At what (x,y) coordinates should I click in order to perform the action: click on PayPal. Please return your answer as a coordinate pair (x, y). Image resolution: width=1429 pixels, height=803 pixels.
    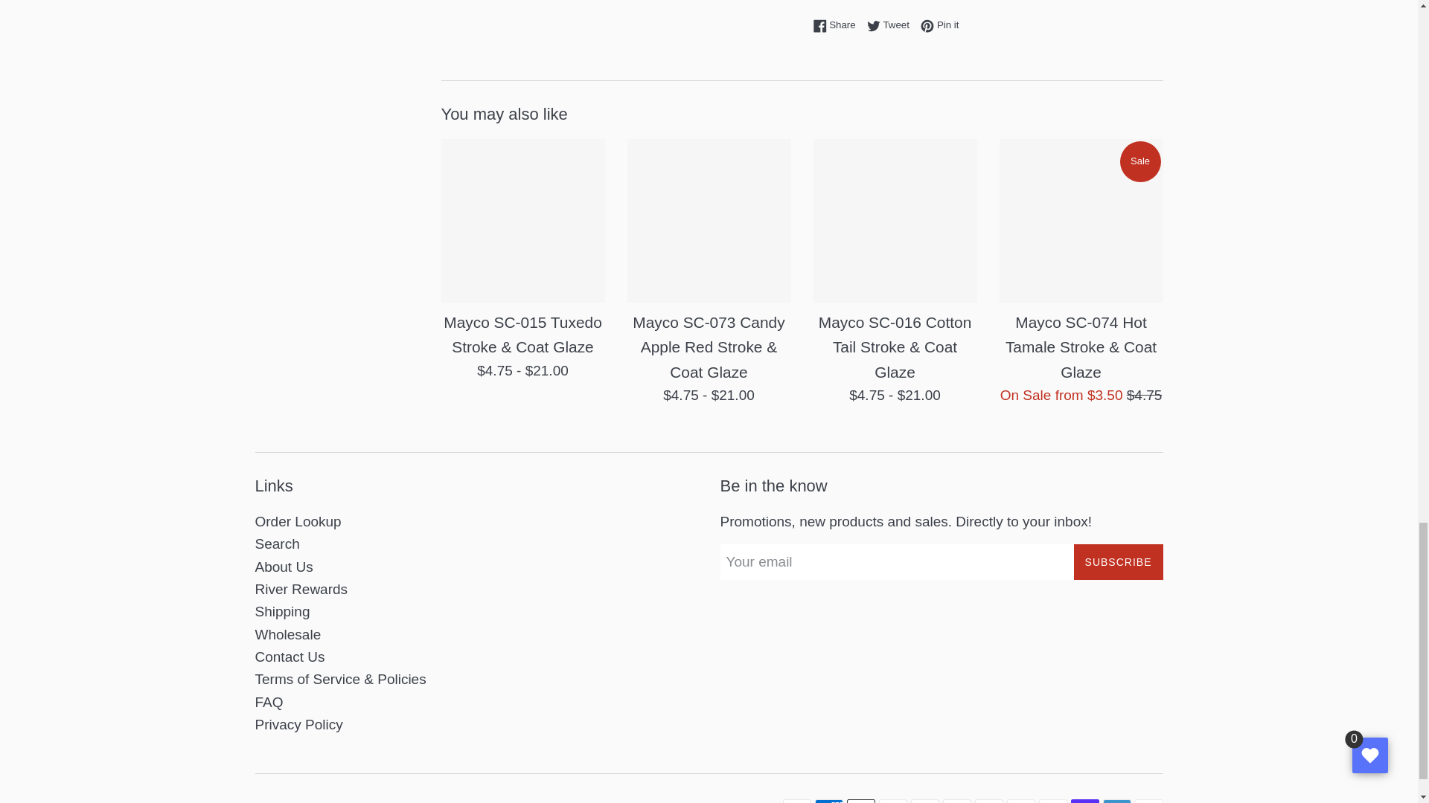
    Looking at the image, I should click on (1052, 801).